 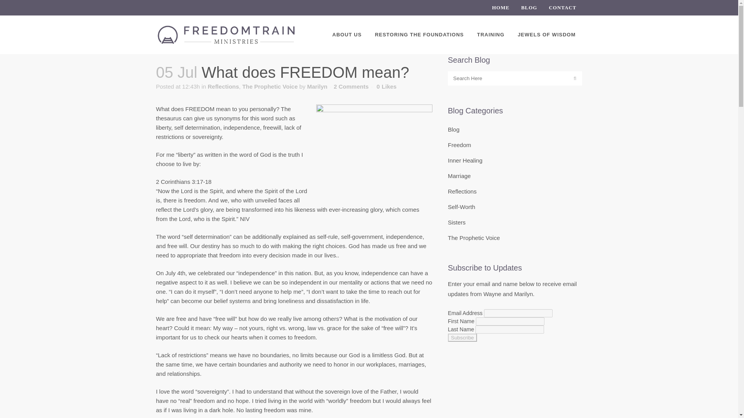 I want to click on Marriage, so click(x=459, y=176).